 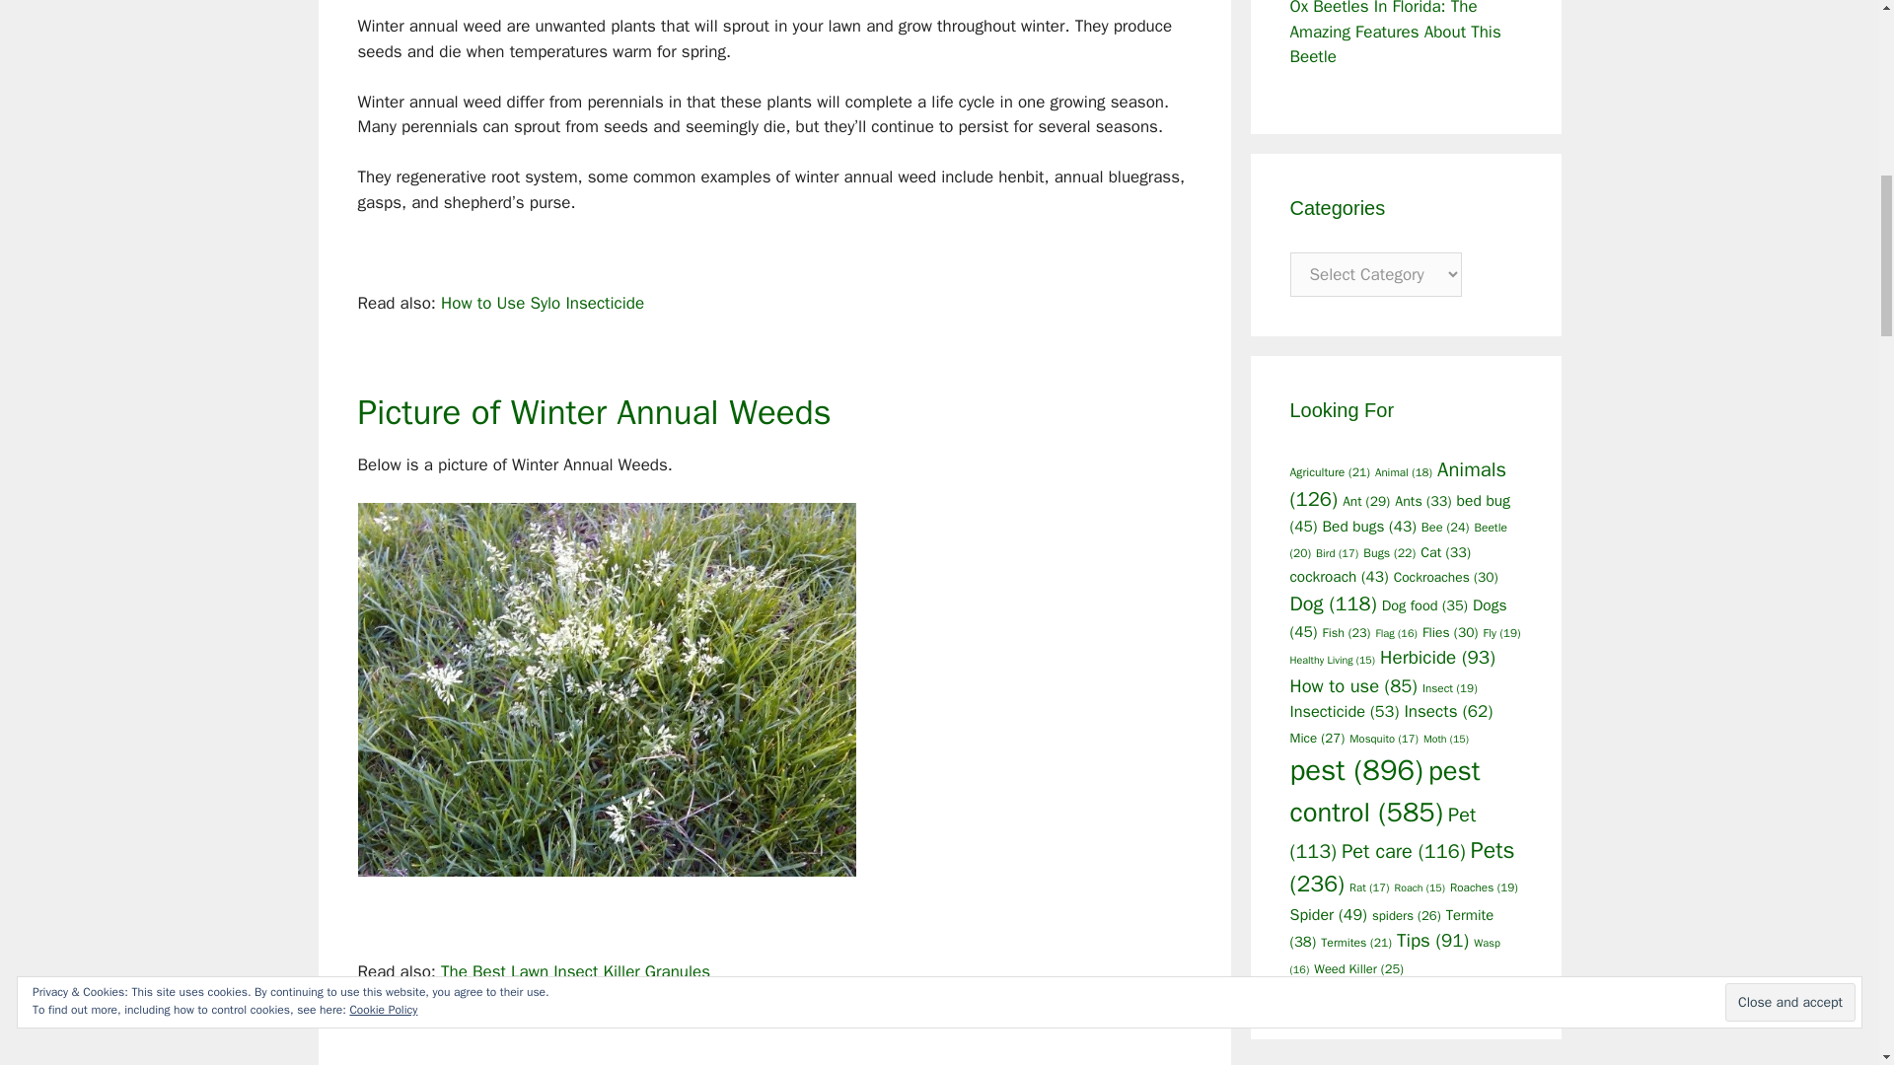 What do you see at coordinates (606, 688) in the screenshot?
I see `Winter Annual Weeds: Treatment And Prevention 1` at bounding box center [606, 688].